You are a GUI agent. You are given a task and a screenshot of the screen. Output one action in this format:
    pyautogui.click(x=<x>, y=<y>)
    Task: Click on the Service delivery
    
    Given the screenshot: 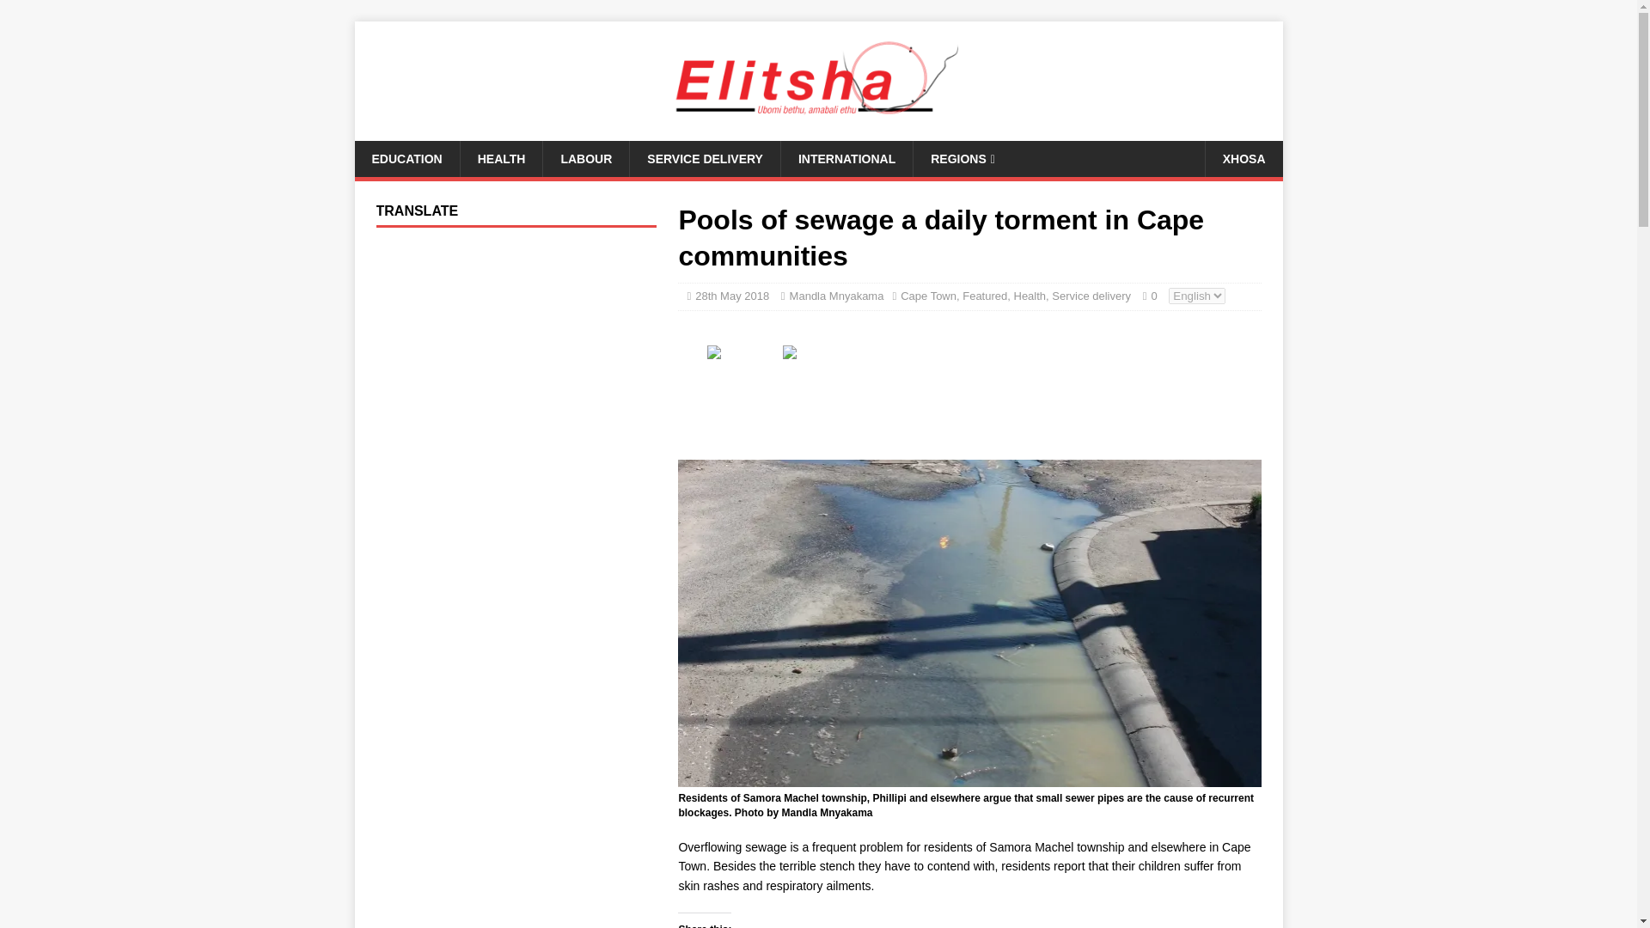 What is the action you would take?
    pyautogui.click(x=1091, y=296)
    